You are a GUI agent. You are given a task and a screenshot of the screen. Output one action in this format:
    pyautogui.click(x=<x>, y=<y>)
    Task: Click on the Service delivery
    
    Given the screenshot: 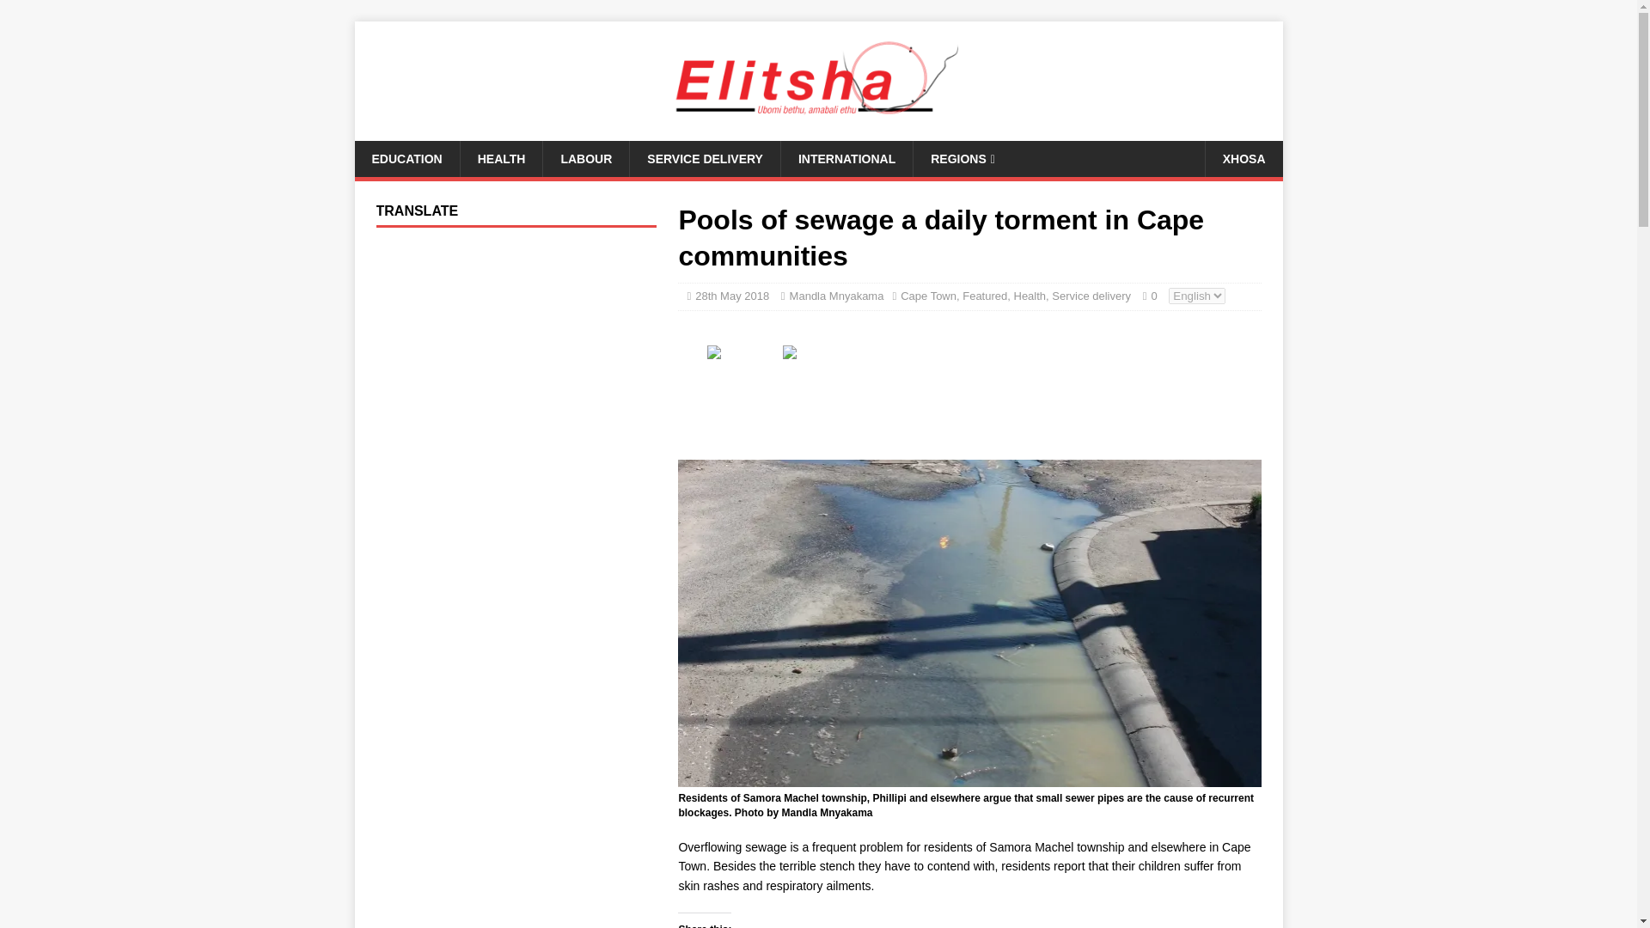 What is the action you would take?
    pyautogui.click(x=1091, y=296)
    